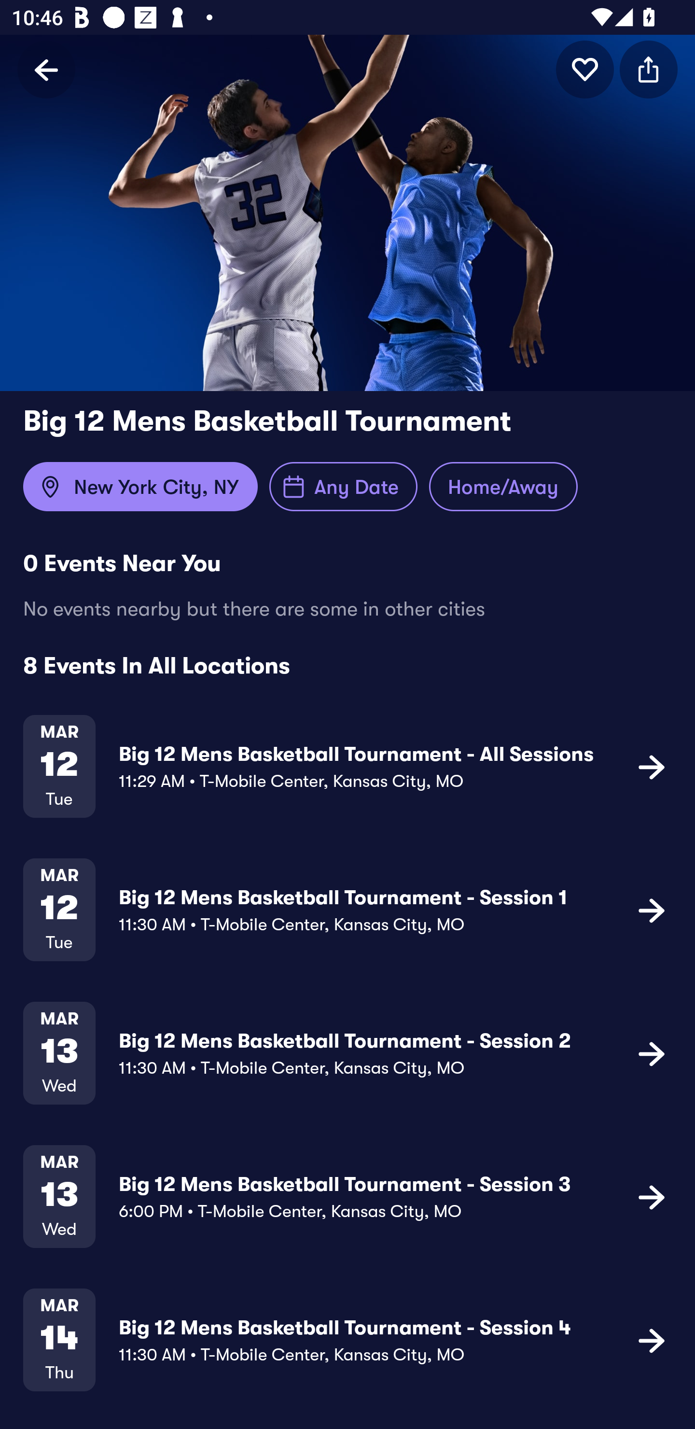  Describe the element at coordinates (585, 69) in the screenshot. I see `icon button` at that location.